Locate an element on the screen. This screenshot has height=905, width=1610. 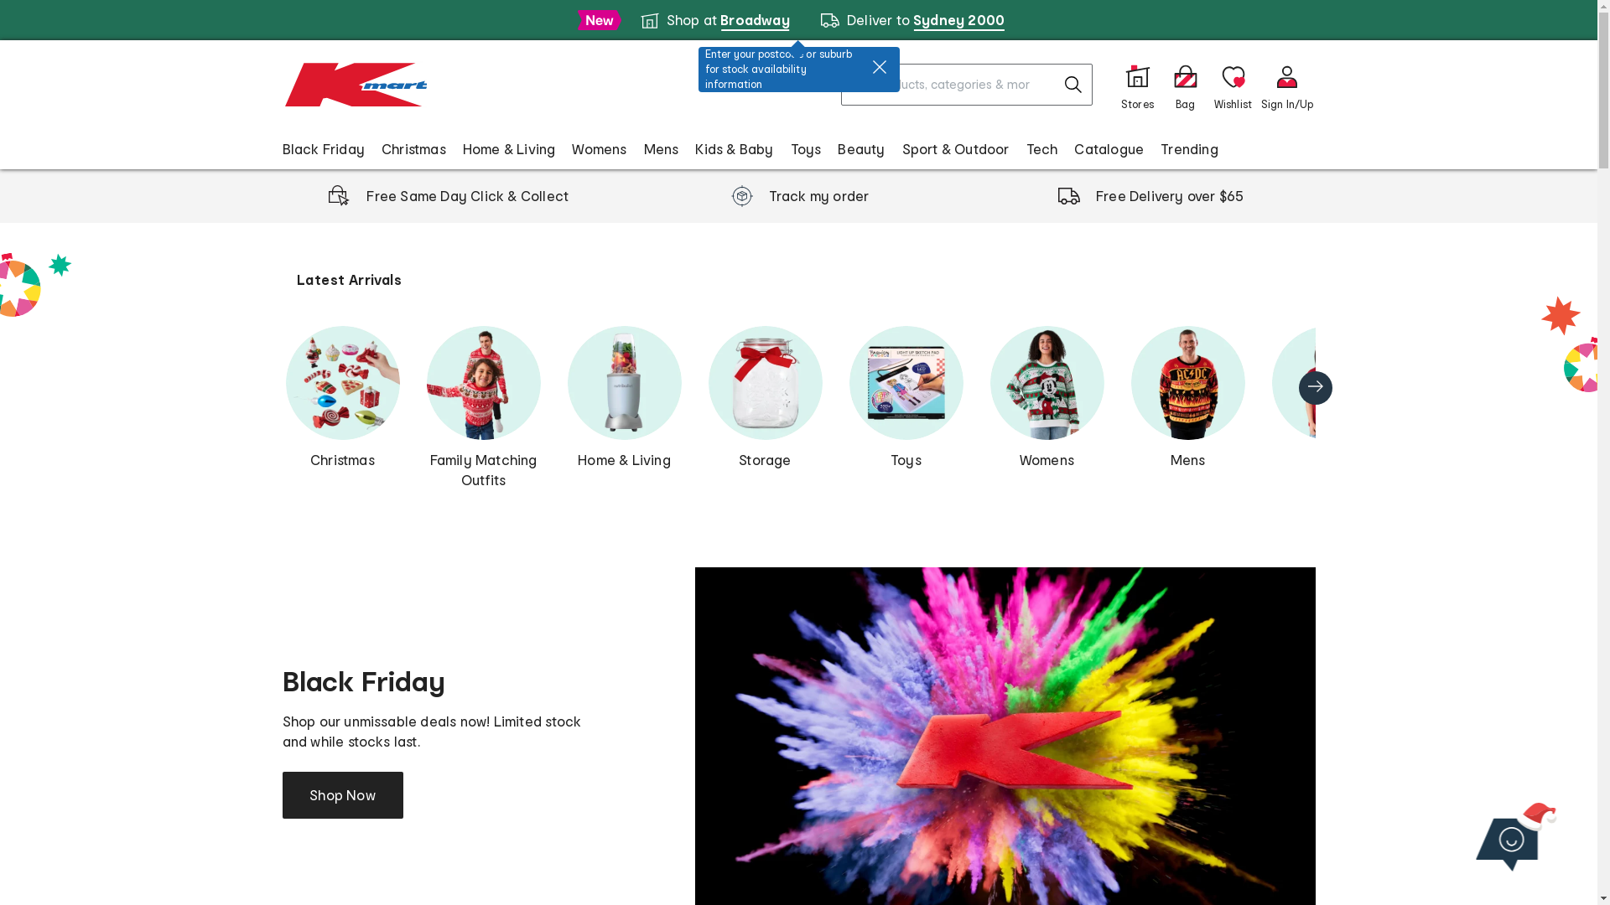
Mens is located at coordinates (662, 148).